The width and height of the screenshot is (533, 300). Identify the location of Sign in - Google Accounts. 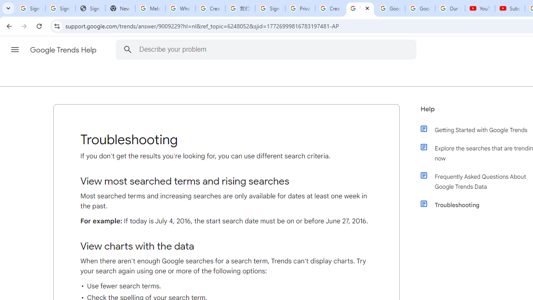
(30, 8).